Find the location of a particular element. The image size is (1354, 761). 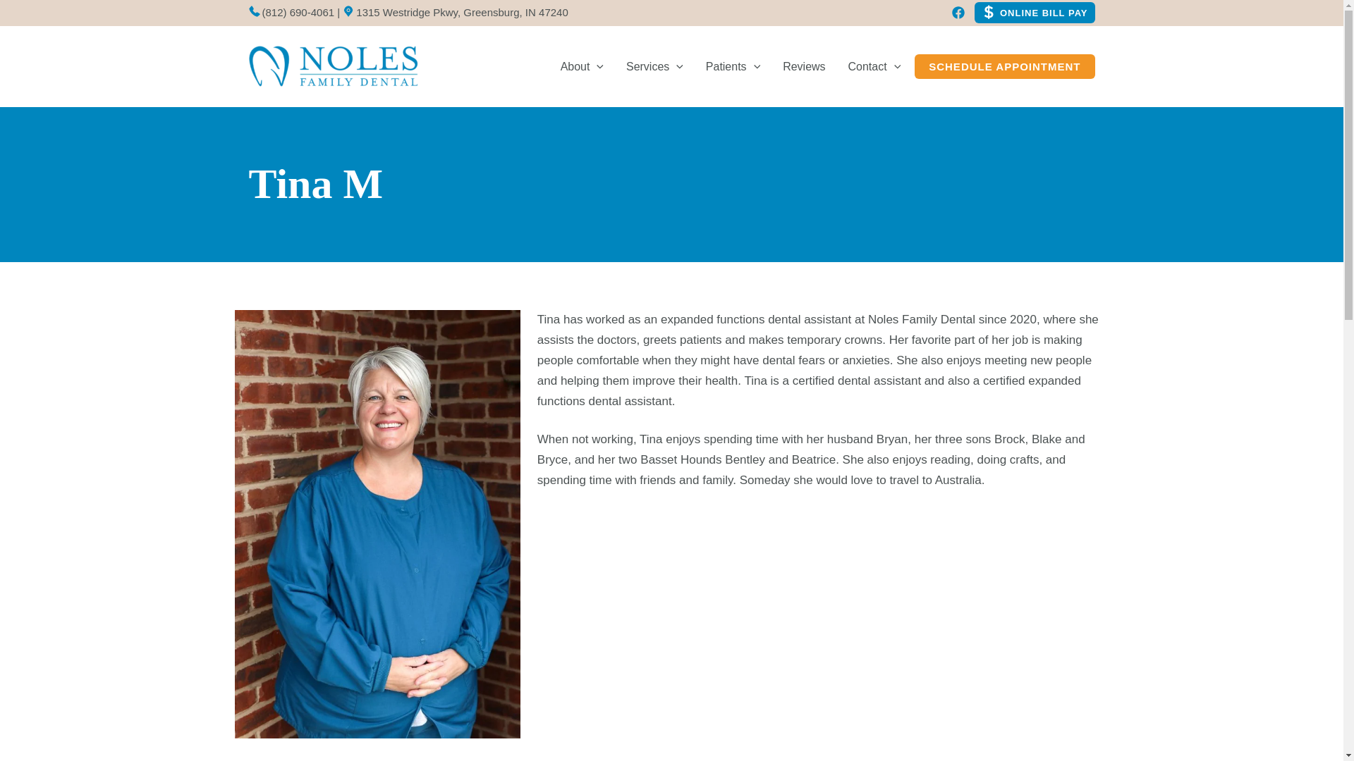

About is located at coordinates (582, 66).